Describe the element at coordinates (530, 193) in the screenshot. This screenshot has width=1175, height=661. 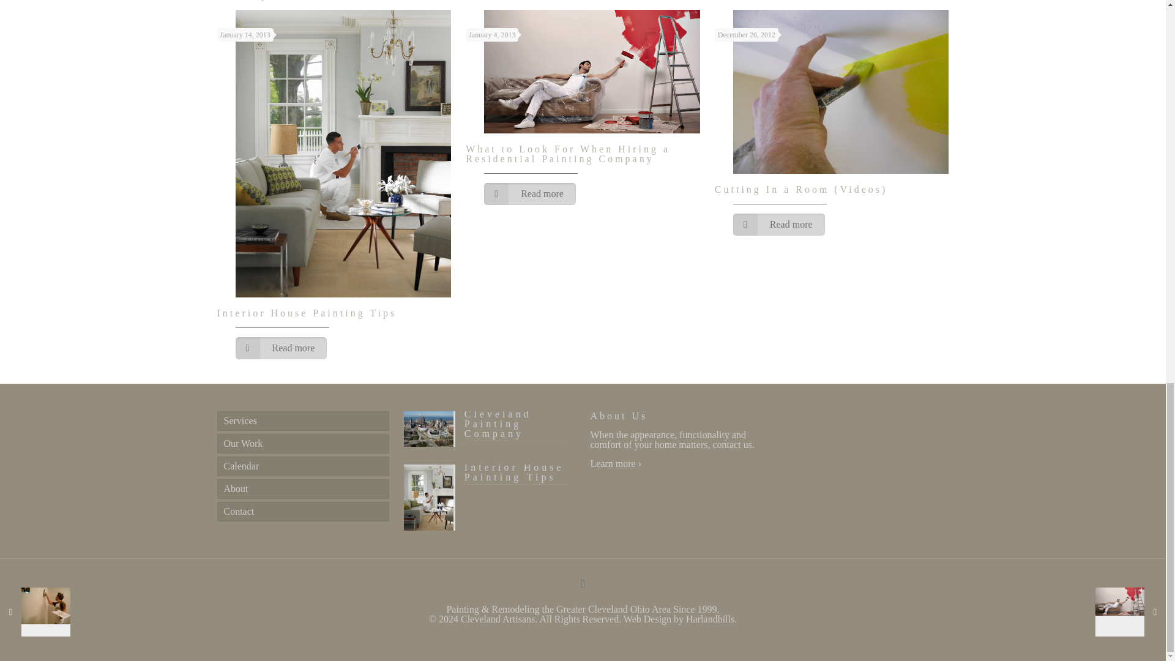
I see `Read more` at that location.